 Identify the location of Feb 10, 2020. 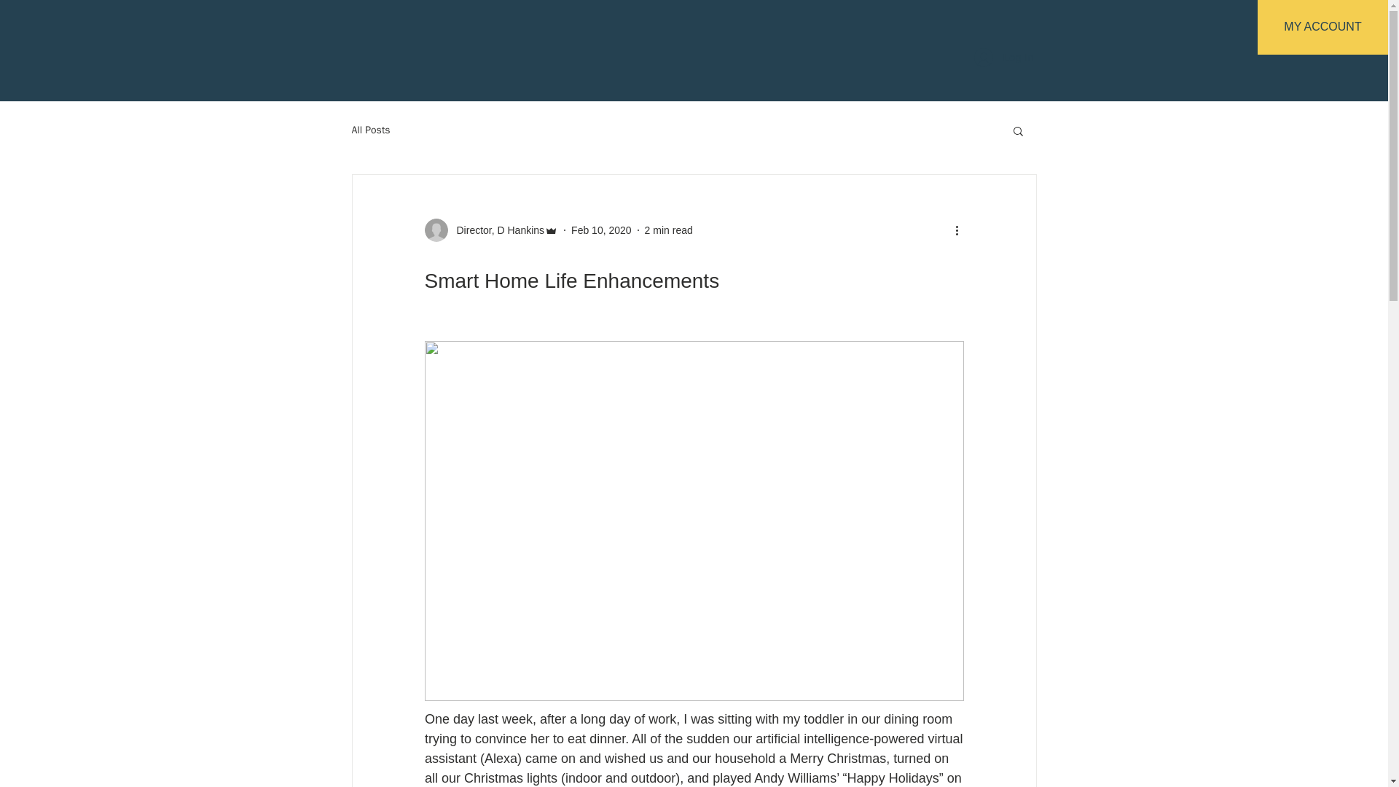
(601, 230).